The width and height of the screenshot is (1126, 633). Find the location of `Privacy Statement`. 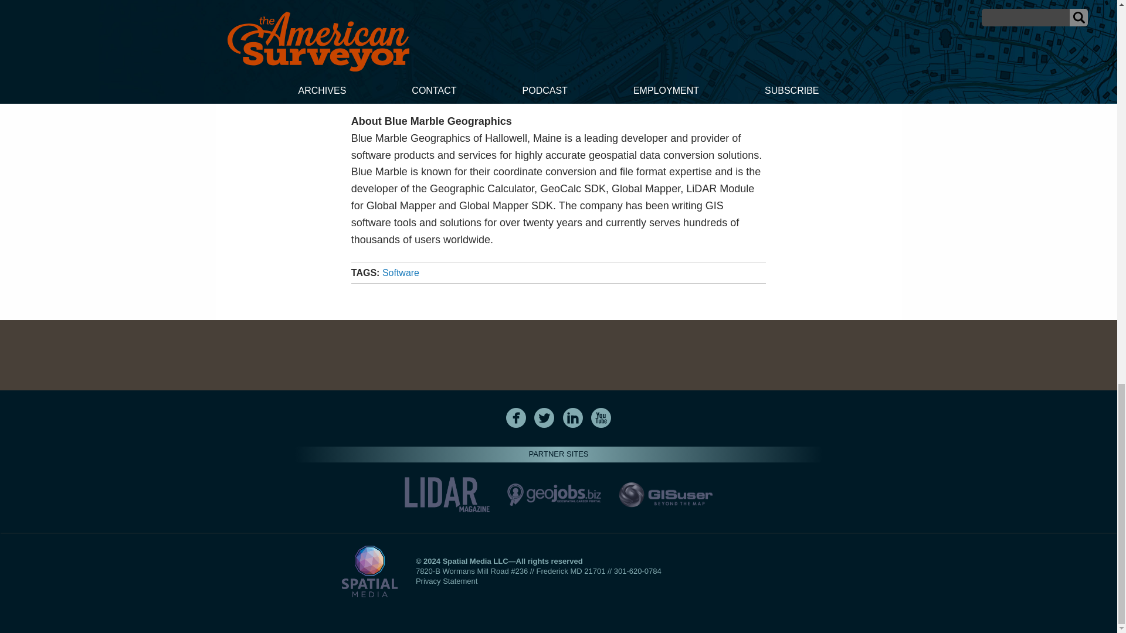

Privacy Statement is located at coordinates (446, 581).